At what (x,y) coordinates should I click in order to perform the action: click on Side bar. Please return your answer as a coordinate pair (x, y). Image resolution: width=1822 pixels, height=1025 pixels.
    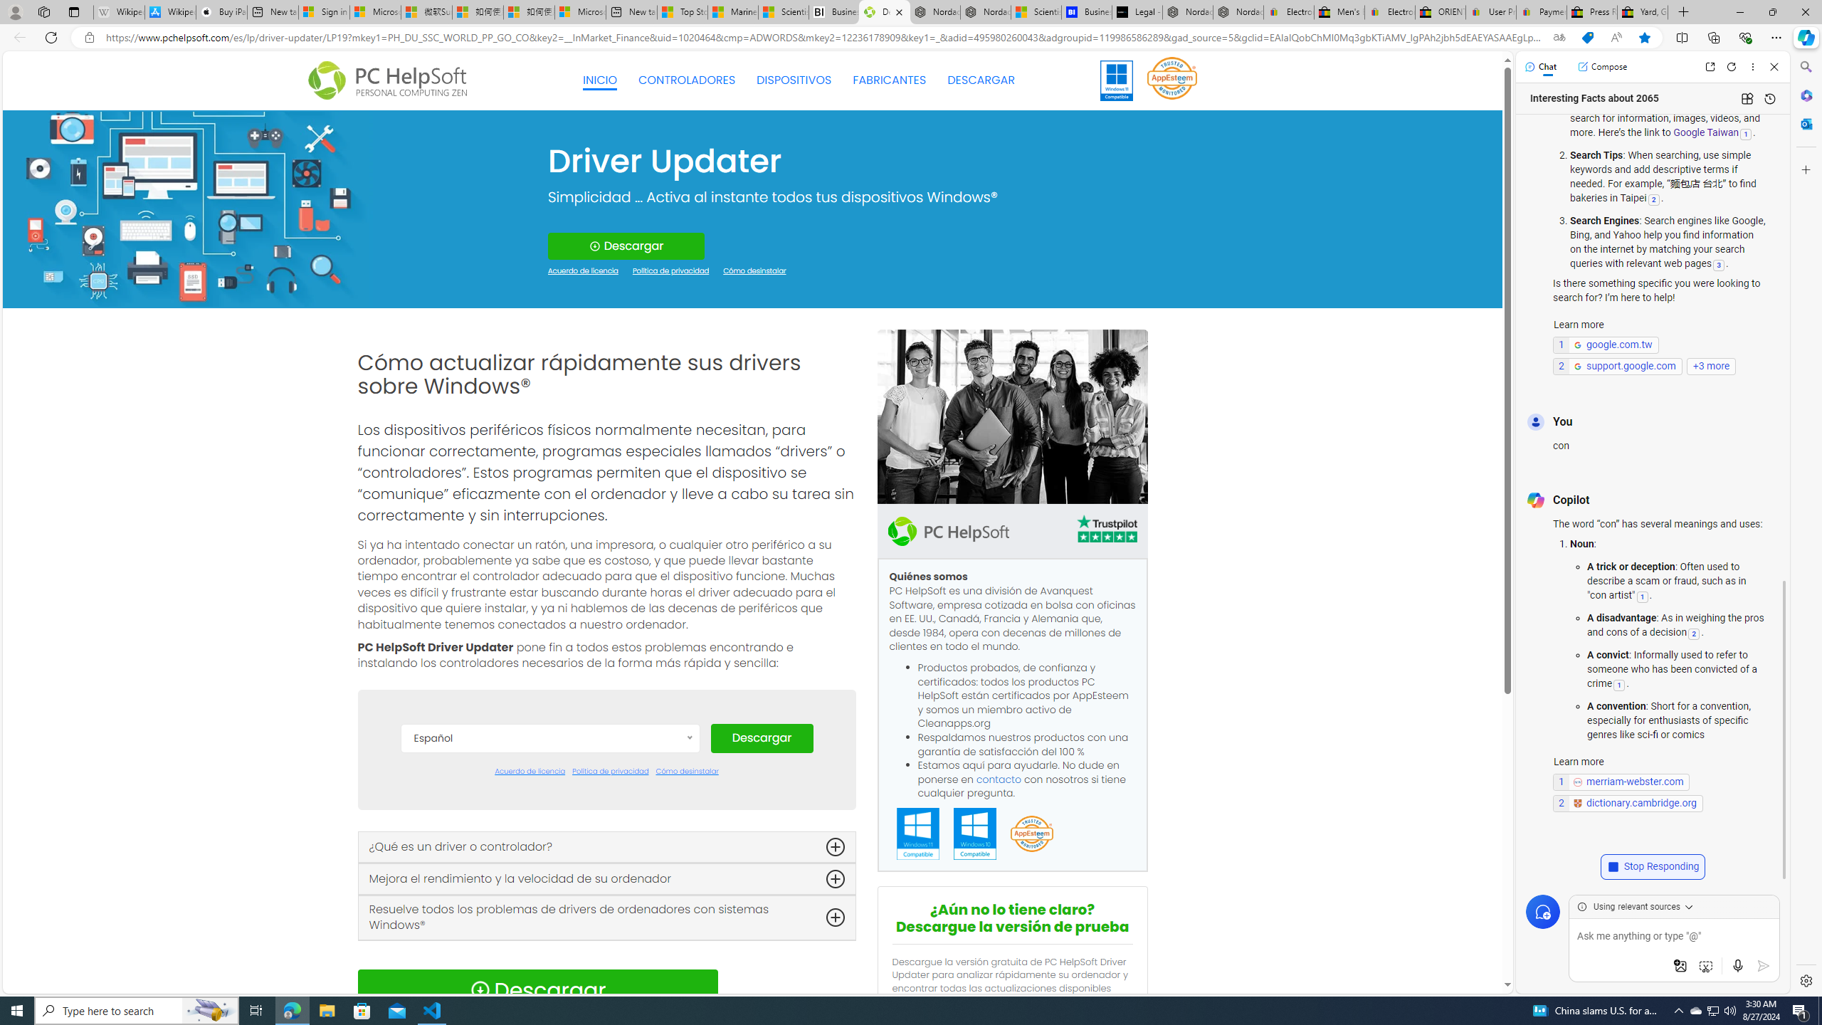
    Looking at the image, I should click on (1806, 524).